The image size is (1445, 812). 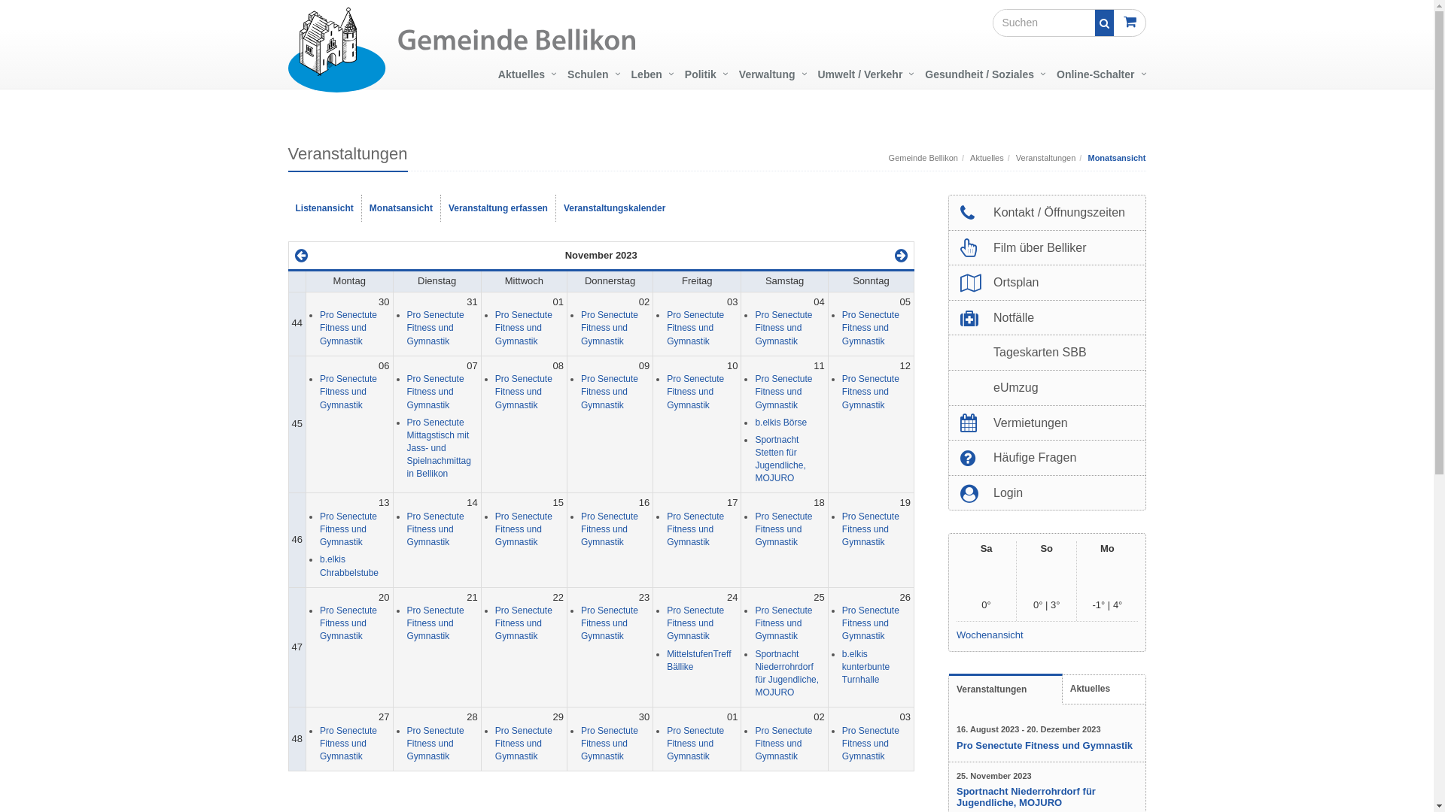 I want to click on Pro Senectute Fitness und Gymnastik, so click(x=436, y=328).